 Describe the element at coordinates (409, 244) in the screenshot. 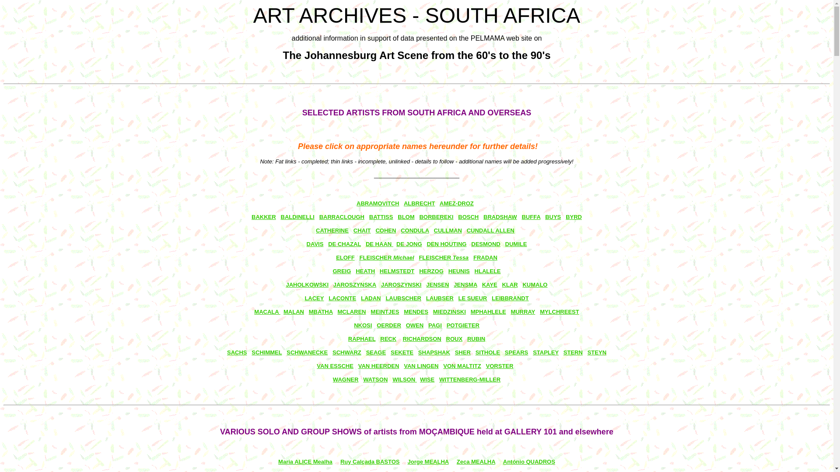

I see `DE JONG` at that location.